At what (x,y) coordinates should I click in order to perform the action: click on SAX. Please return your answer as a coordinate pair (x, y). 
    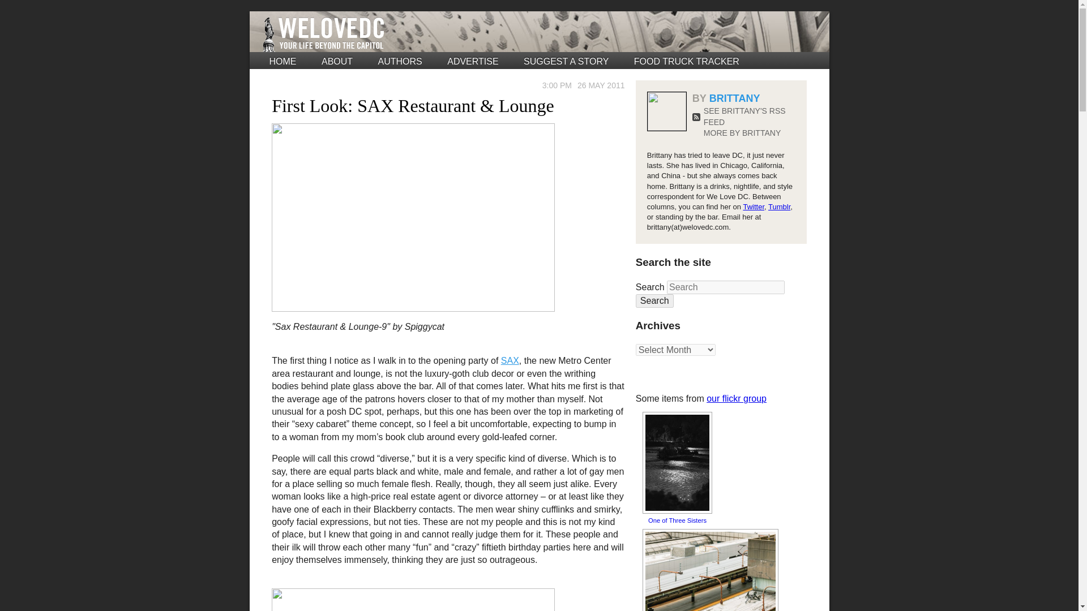
    Looking at the image, I should click on (510, 360).